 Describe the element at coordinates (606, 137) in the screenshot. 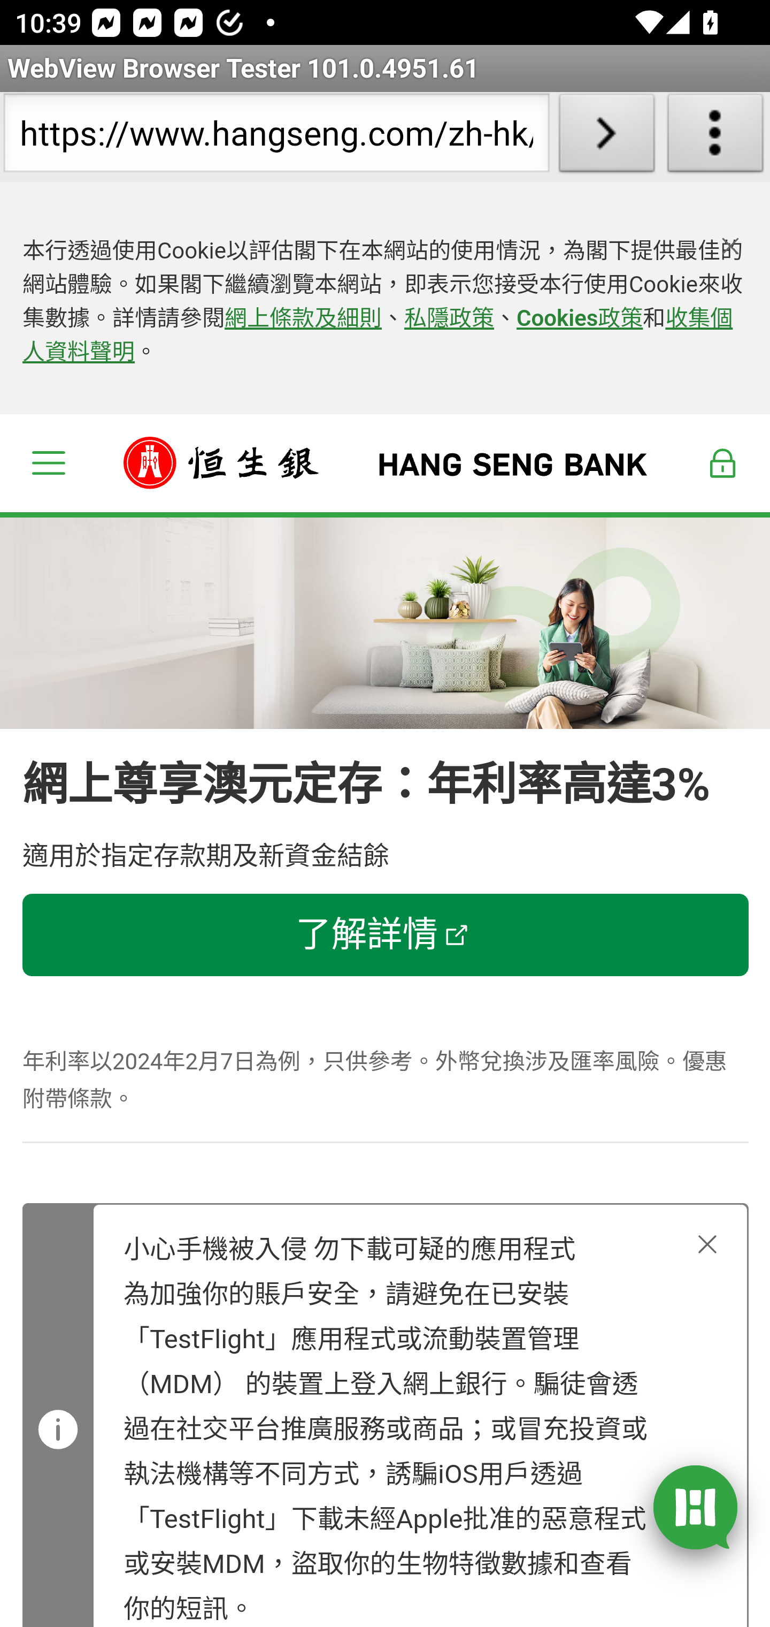

I see `Load URL` at that location.